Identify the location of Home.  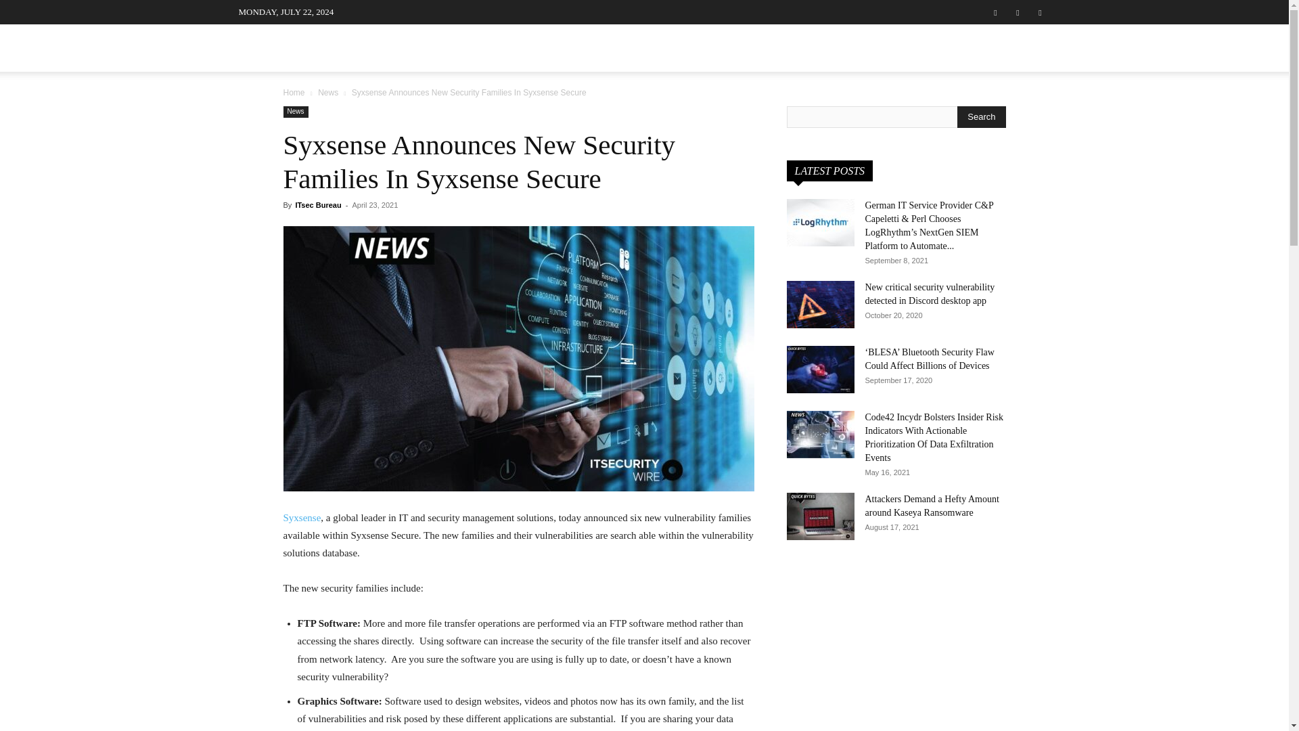
(294, 92).